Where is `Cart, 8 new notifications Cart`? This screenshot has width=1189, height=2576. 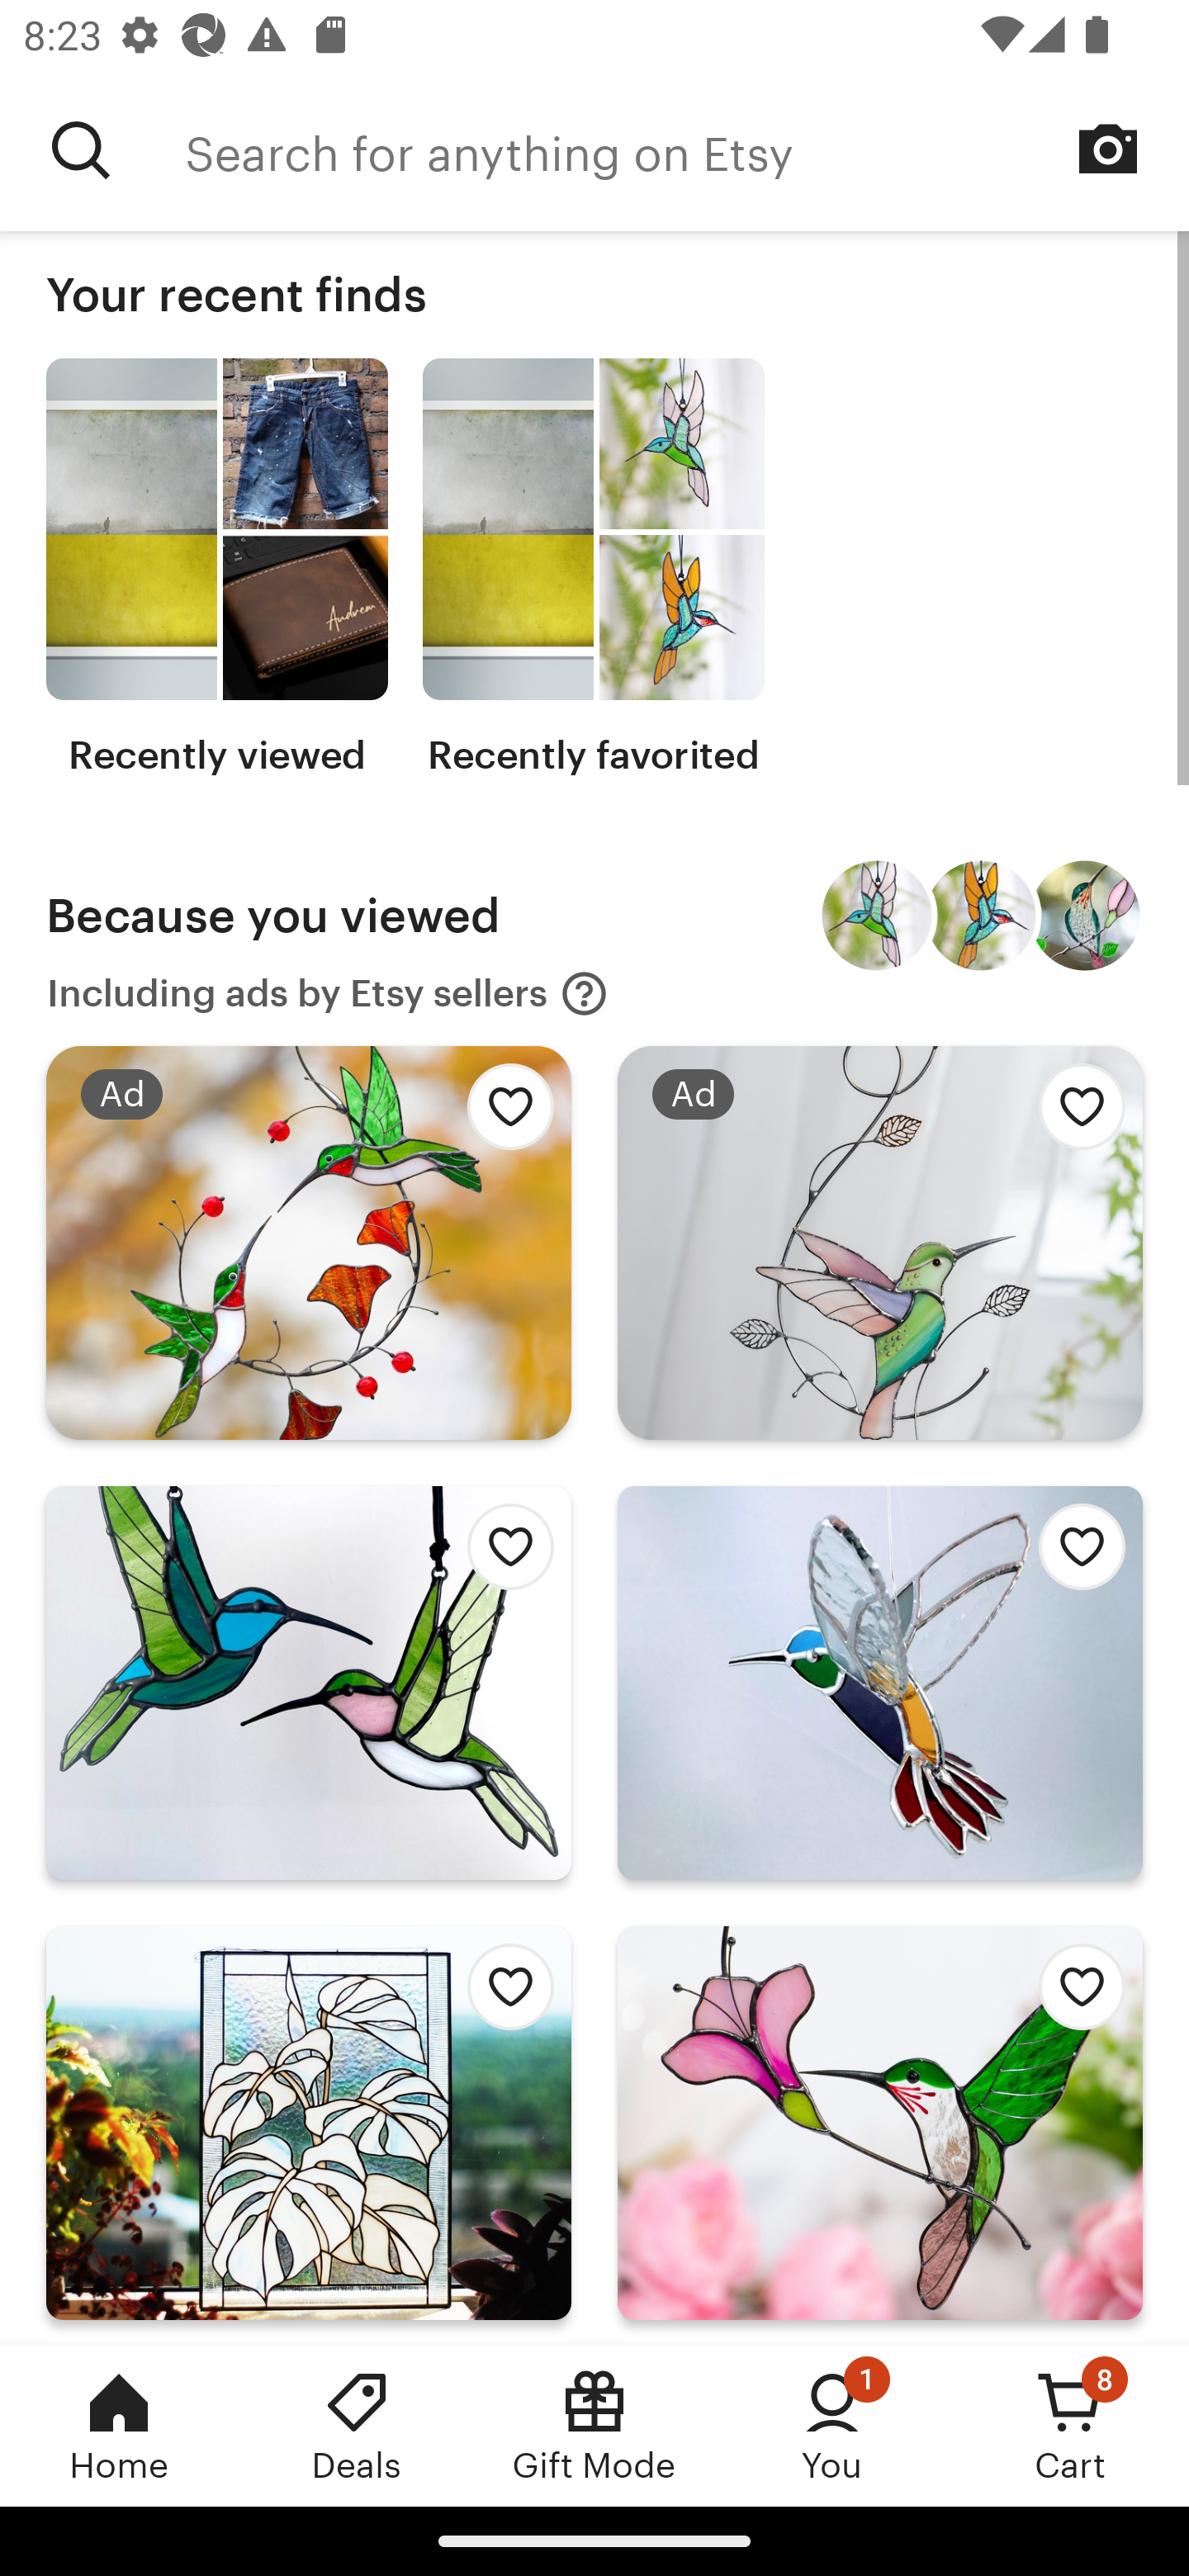
Cart, 8 new notifications Cart is located at coordinates (1070, 2425).